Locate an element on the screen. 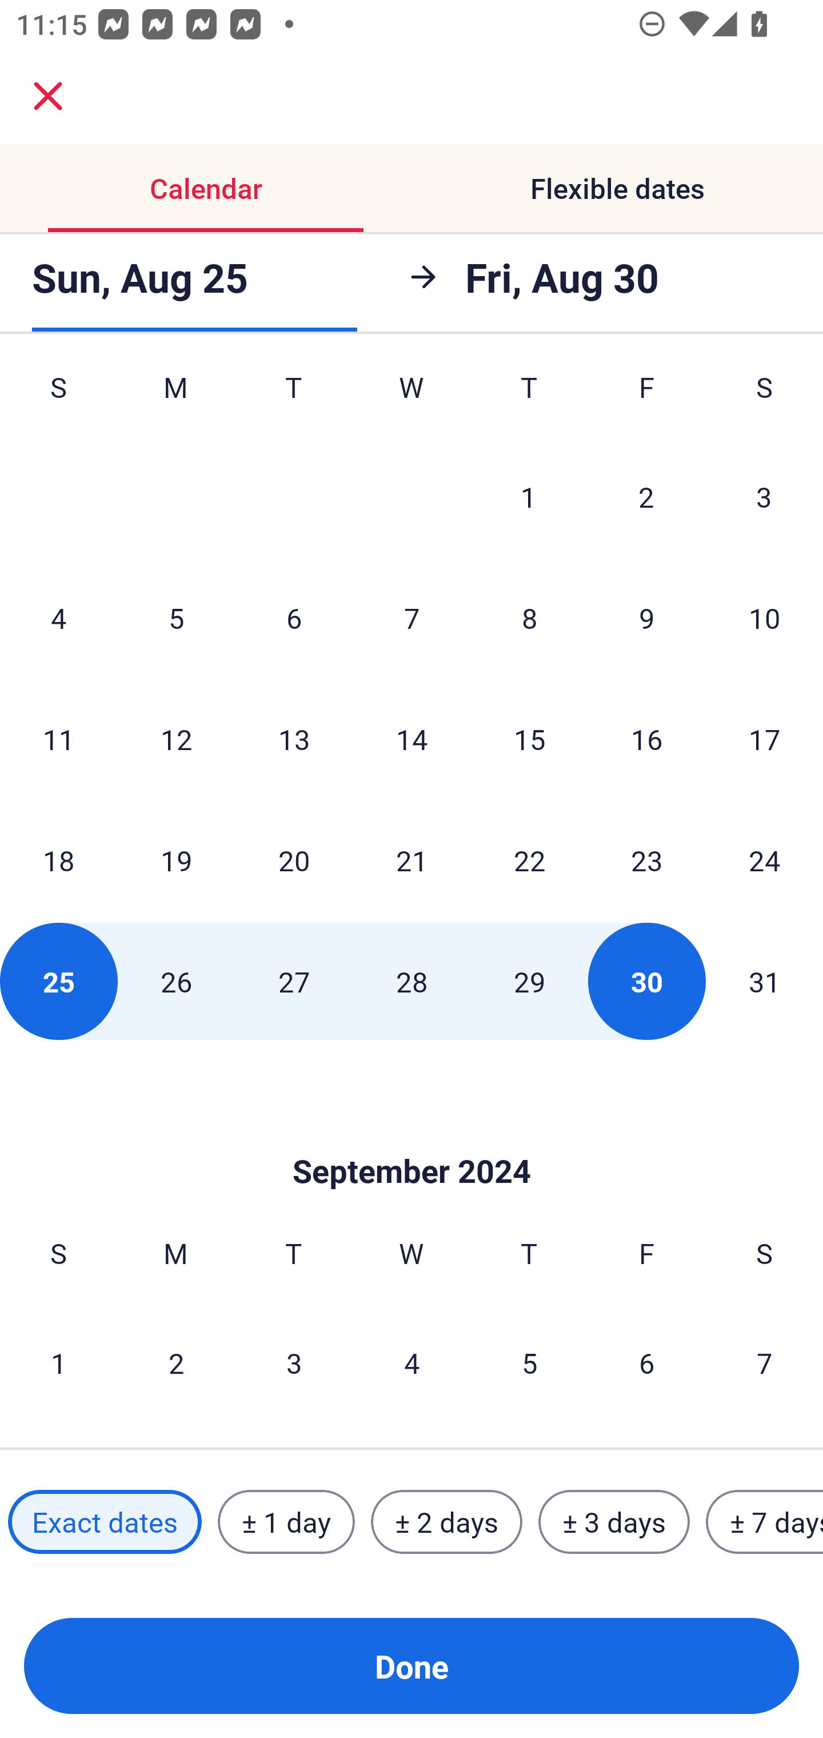 This screenshot has width=823, height=1738. Flexible dates is located at coordinates (617, 189).